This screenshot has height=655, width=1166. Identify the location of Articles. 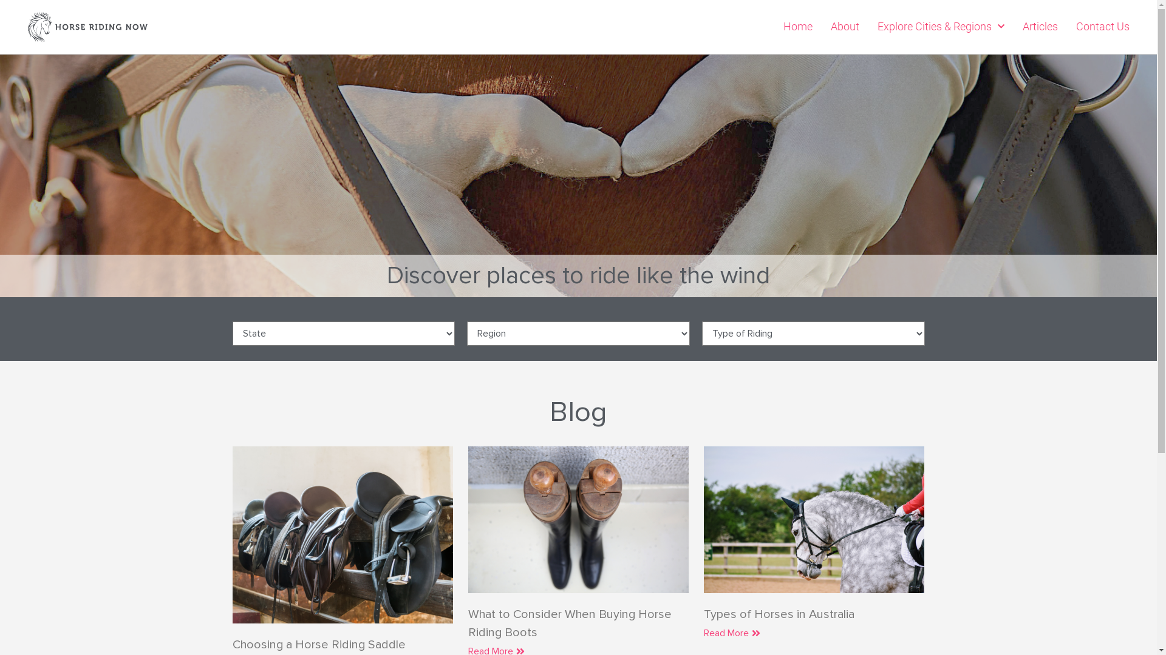
(1040, 27).